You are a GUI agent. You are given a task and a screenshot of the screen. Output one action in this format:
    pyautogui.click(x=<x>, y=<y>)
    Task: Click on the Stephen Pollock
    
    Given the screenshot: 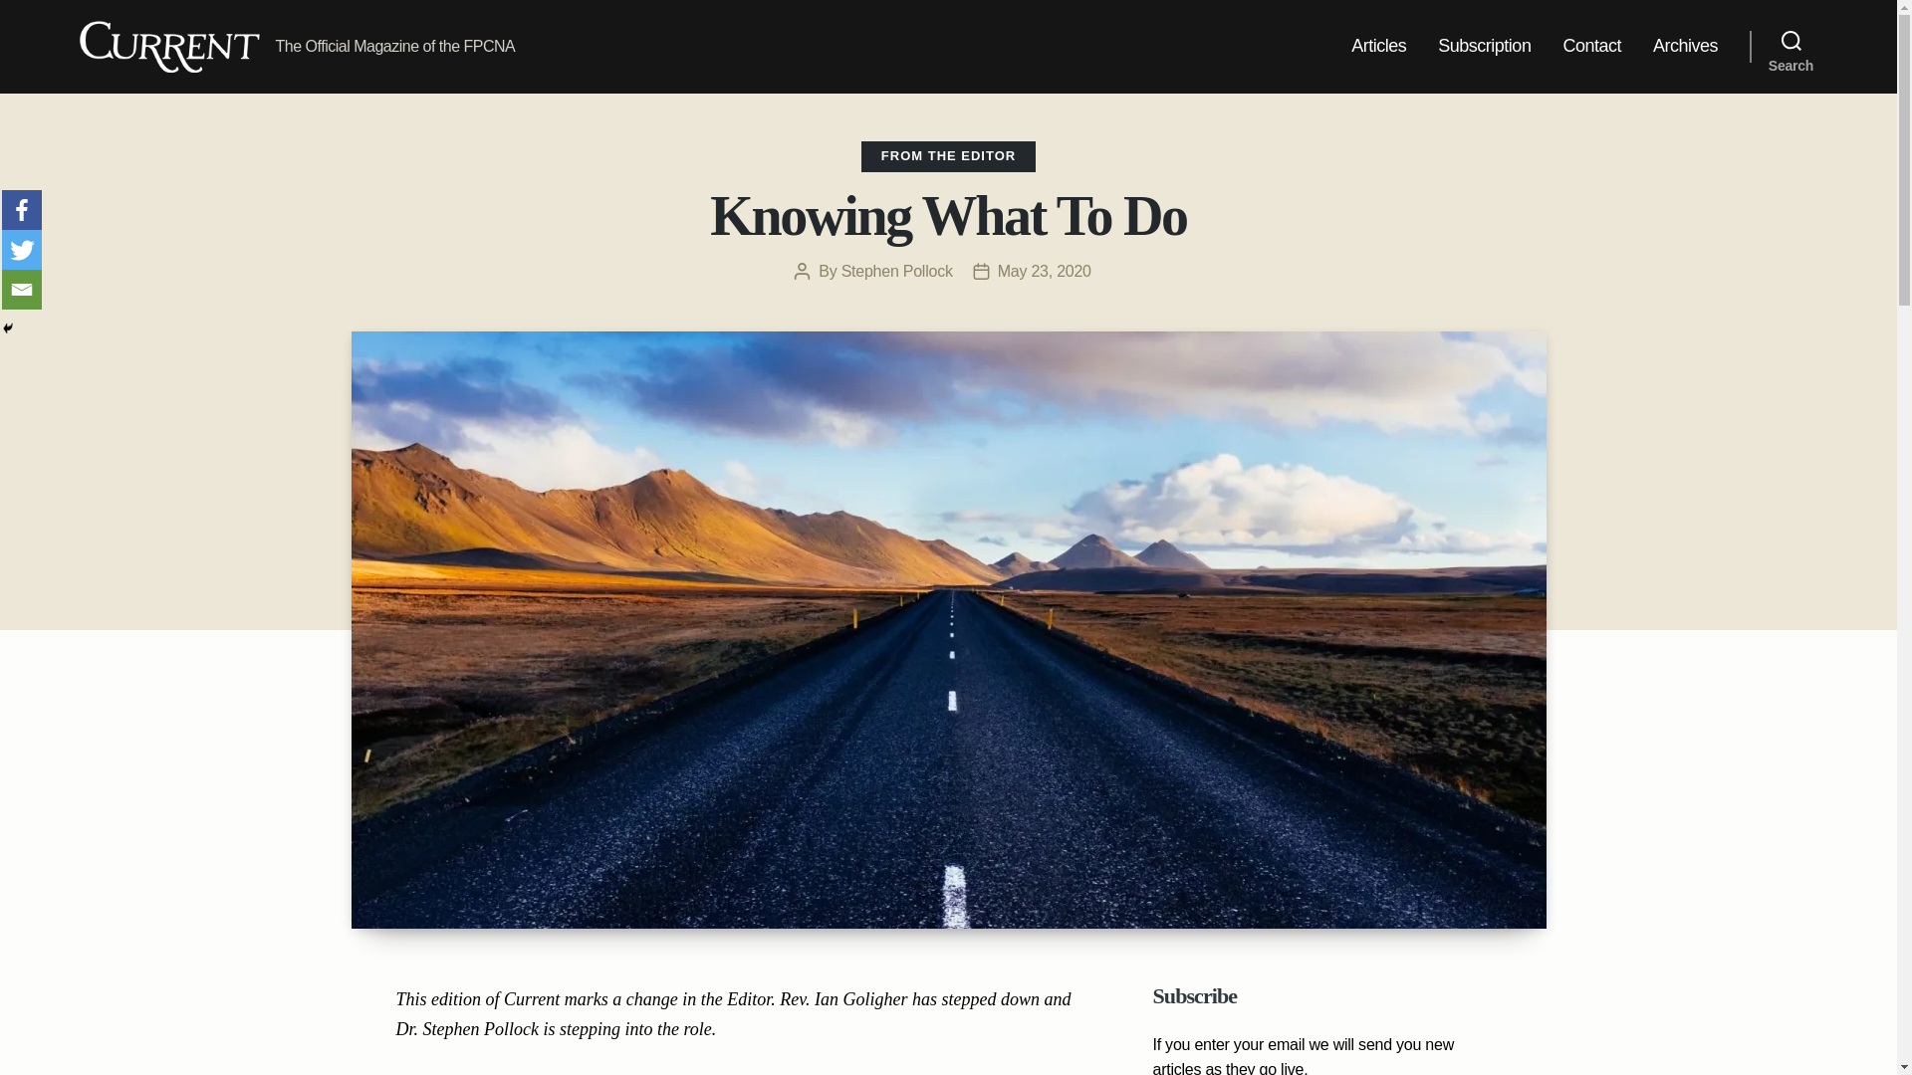 What is the action you would take?
    pyautogui.click(x=896, y=271)
    